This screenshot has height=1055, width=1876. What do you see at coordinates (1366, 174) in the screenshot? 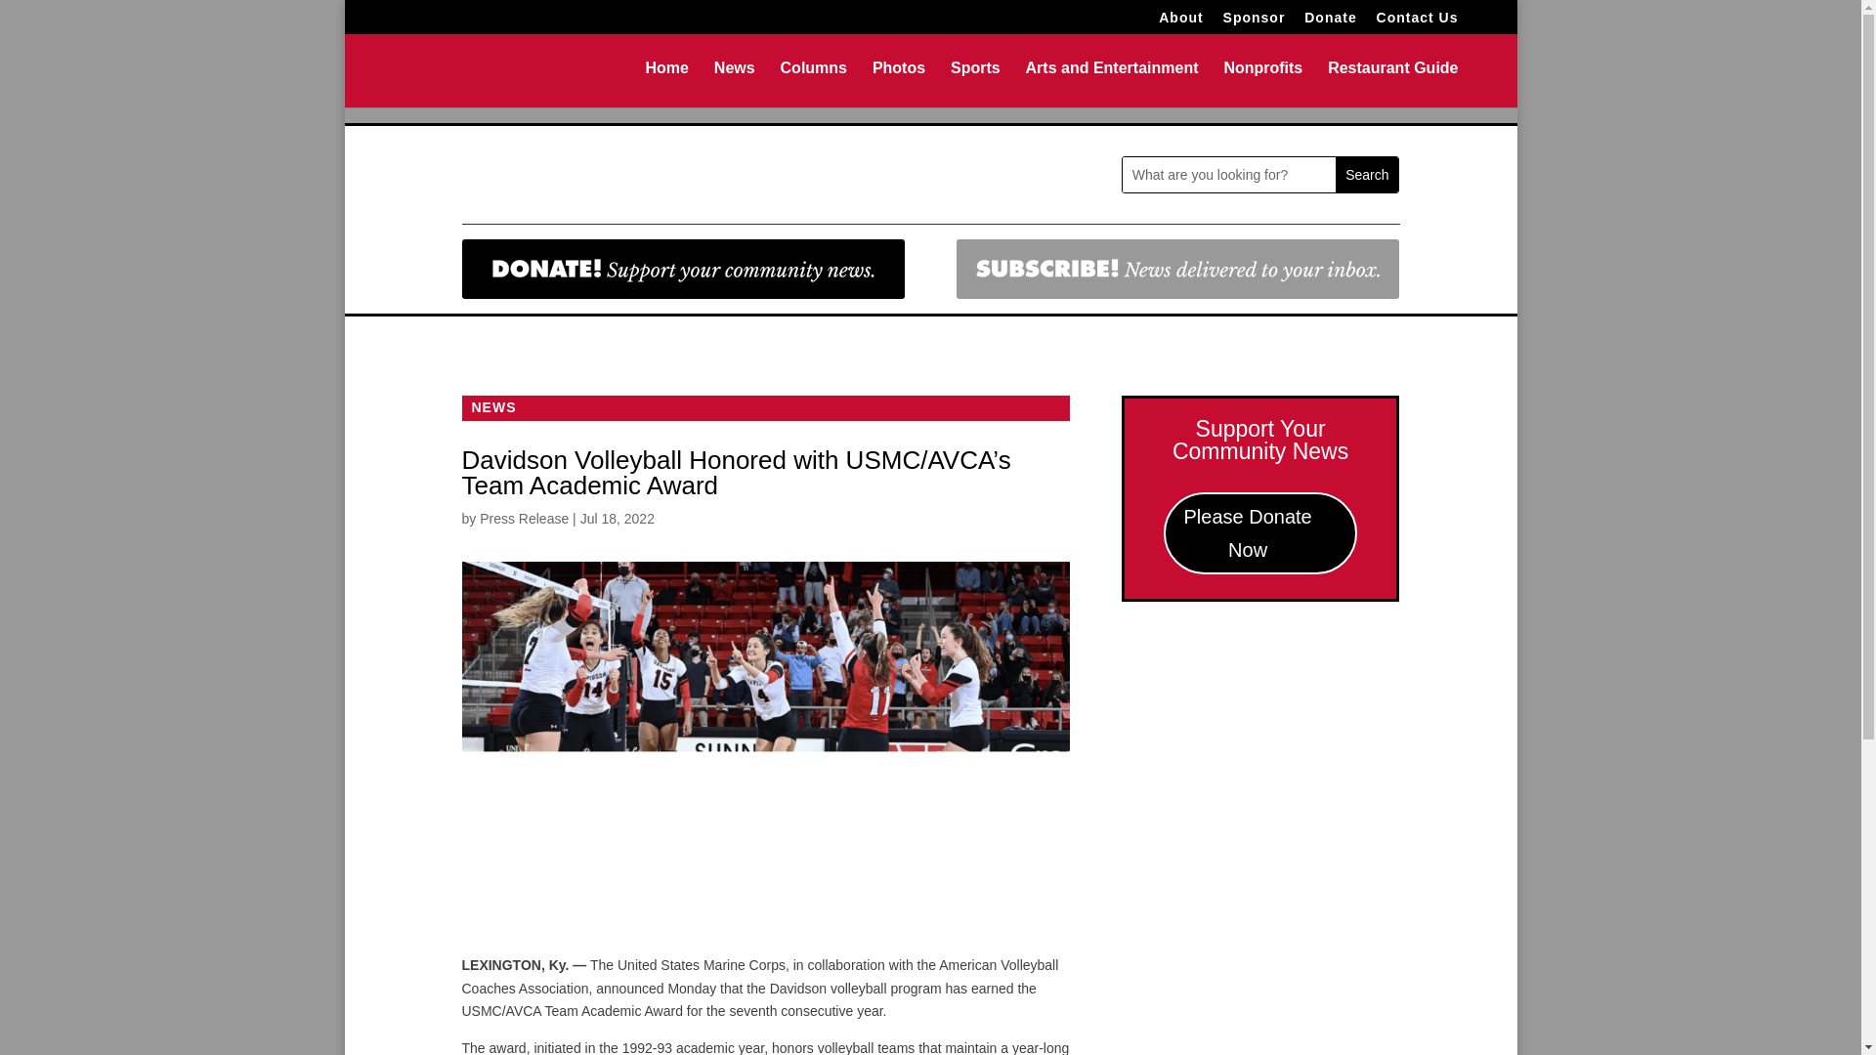
I see `Search` at bounding box center [1366, 174].